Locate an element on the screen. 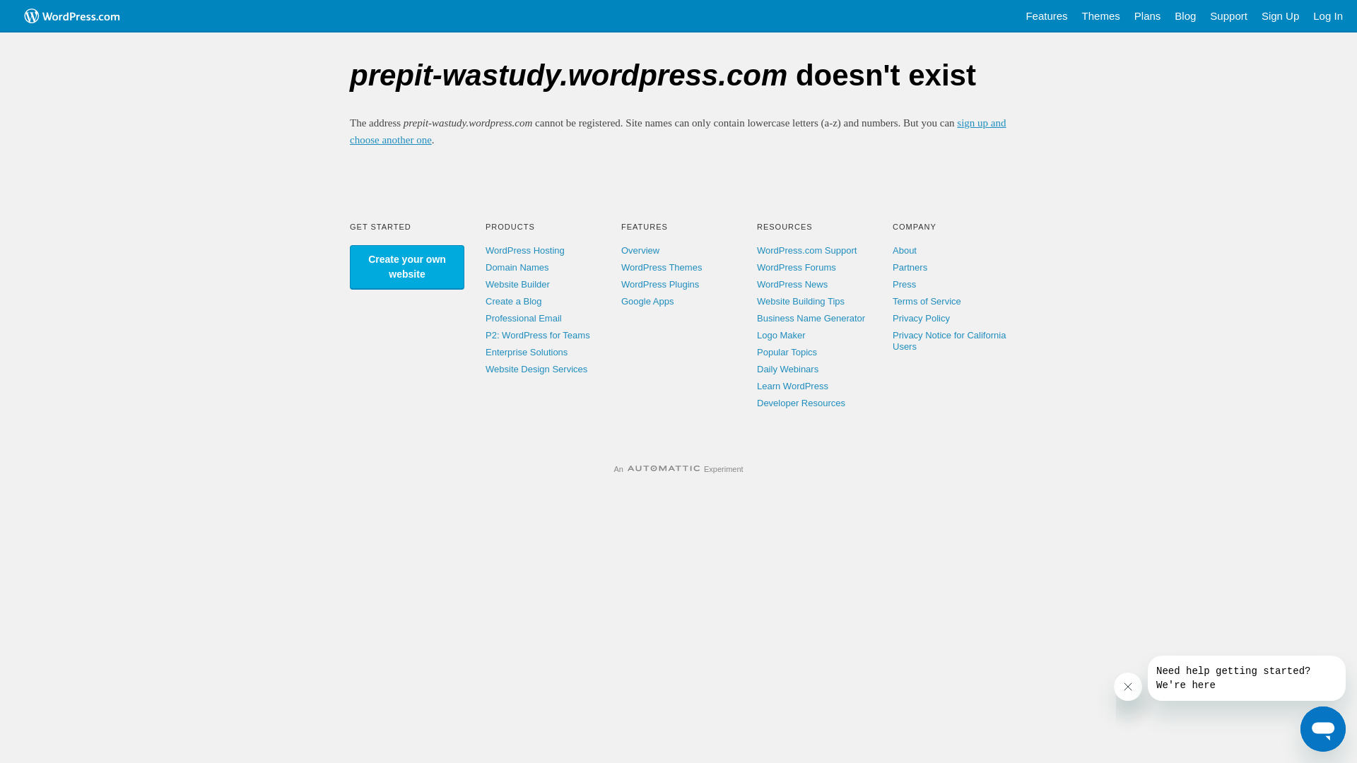 The image size is (1357, 763). Press is located at coordinates (905, 284).